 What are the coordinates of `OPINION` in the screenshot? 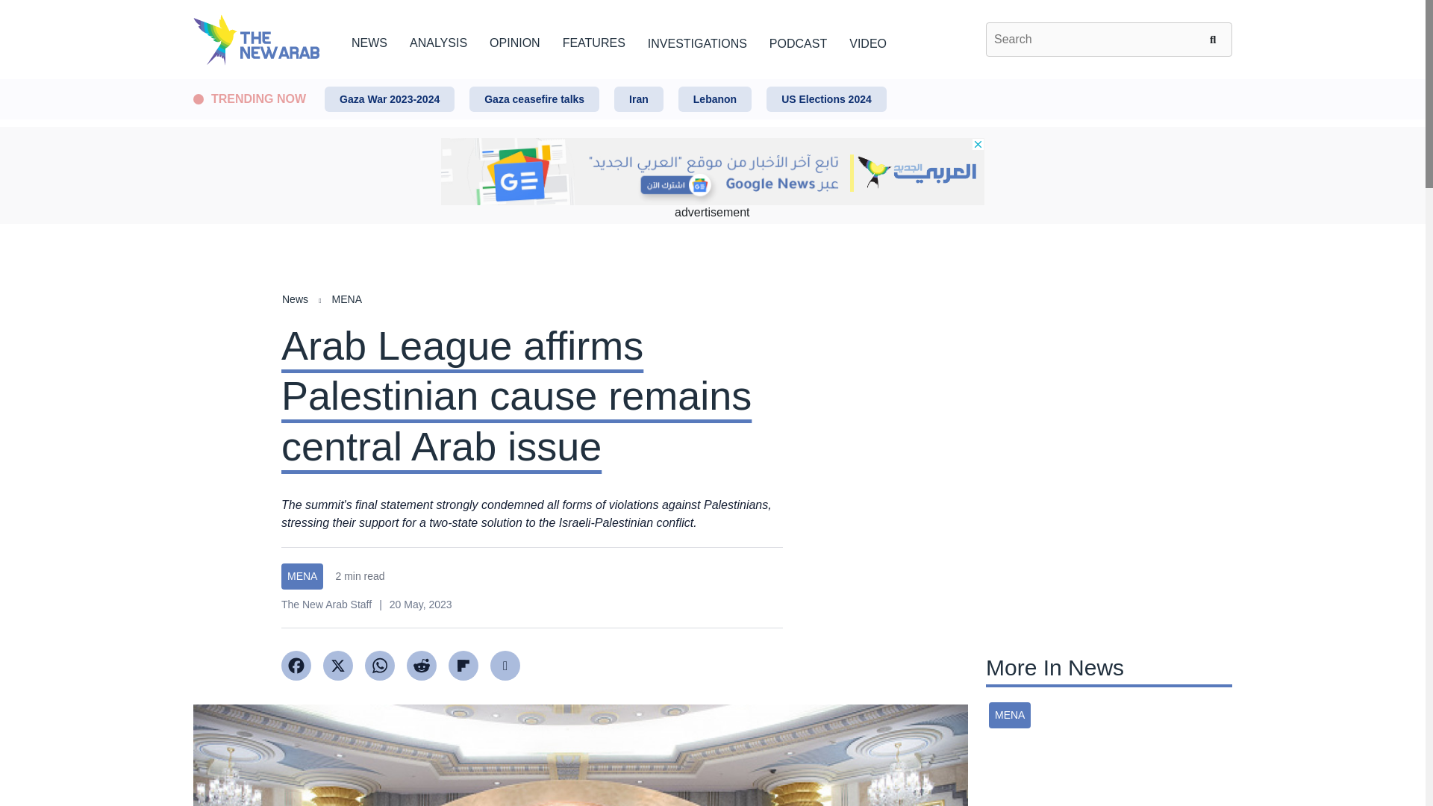 It's located at (515, 40).